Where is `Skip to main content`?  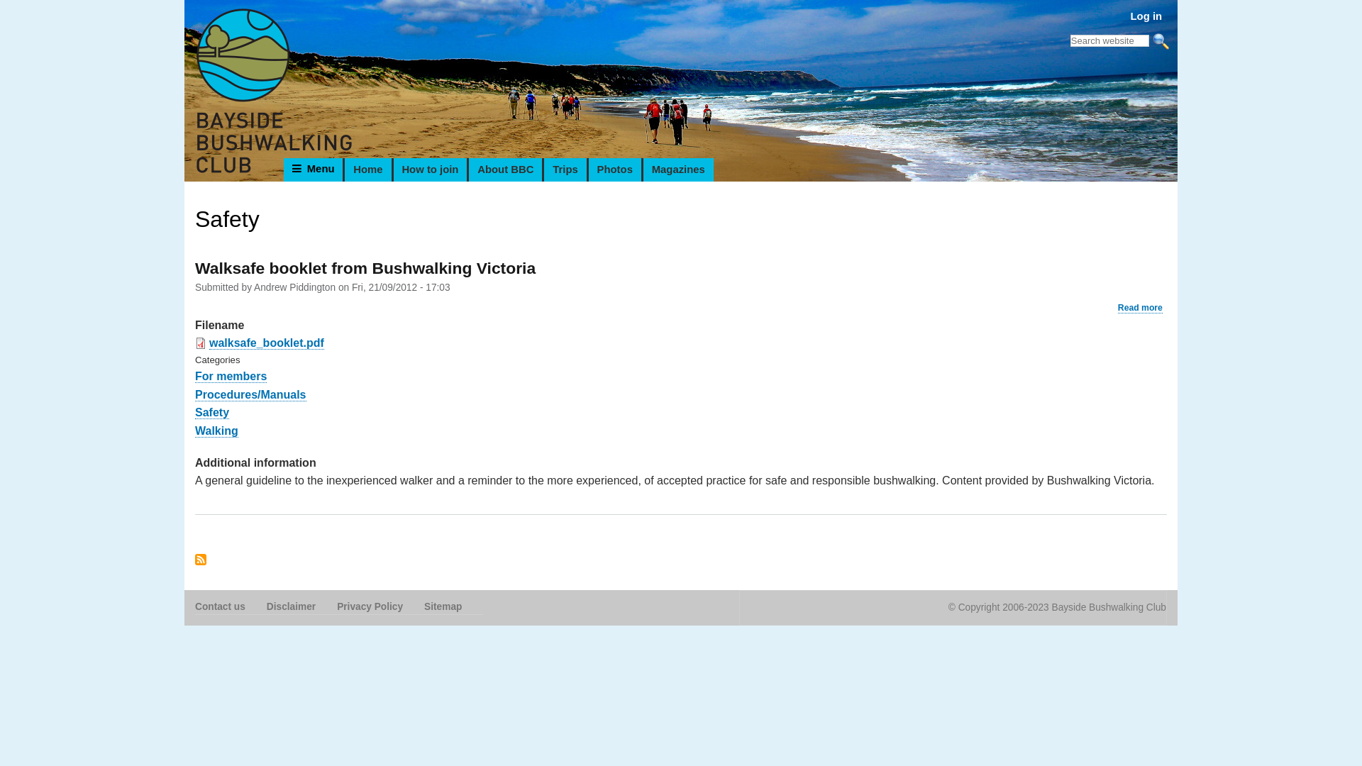
Skip to main content is located at coordinates (681, 1).